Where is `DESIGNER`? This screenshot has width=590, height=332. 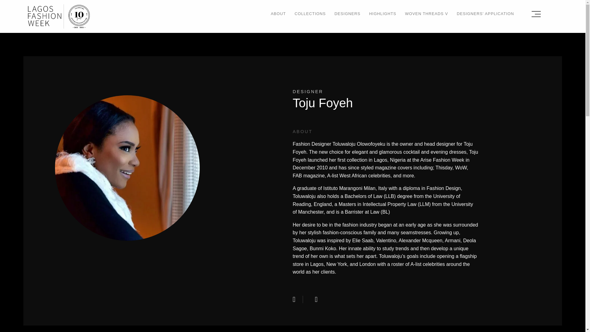 DESIGNER is located at coordinates (308, 91).